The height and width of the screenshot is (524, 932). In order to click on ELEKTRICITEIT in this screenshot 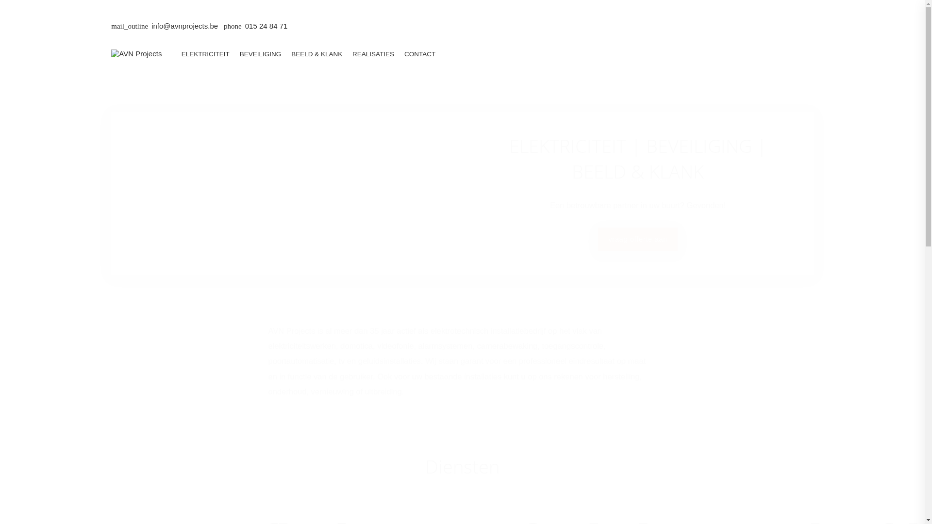, I will do `click(205, 54)`.